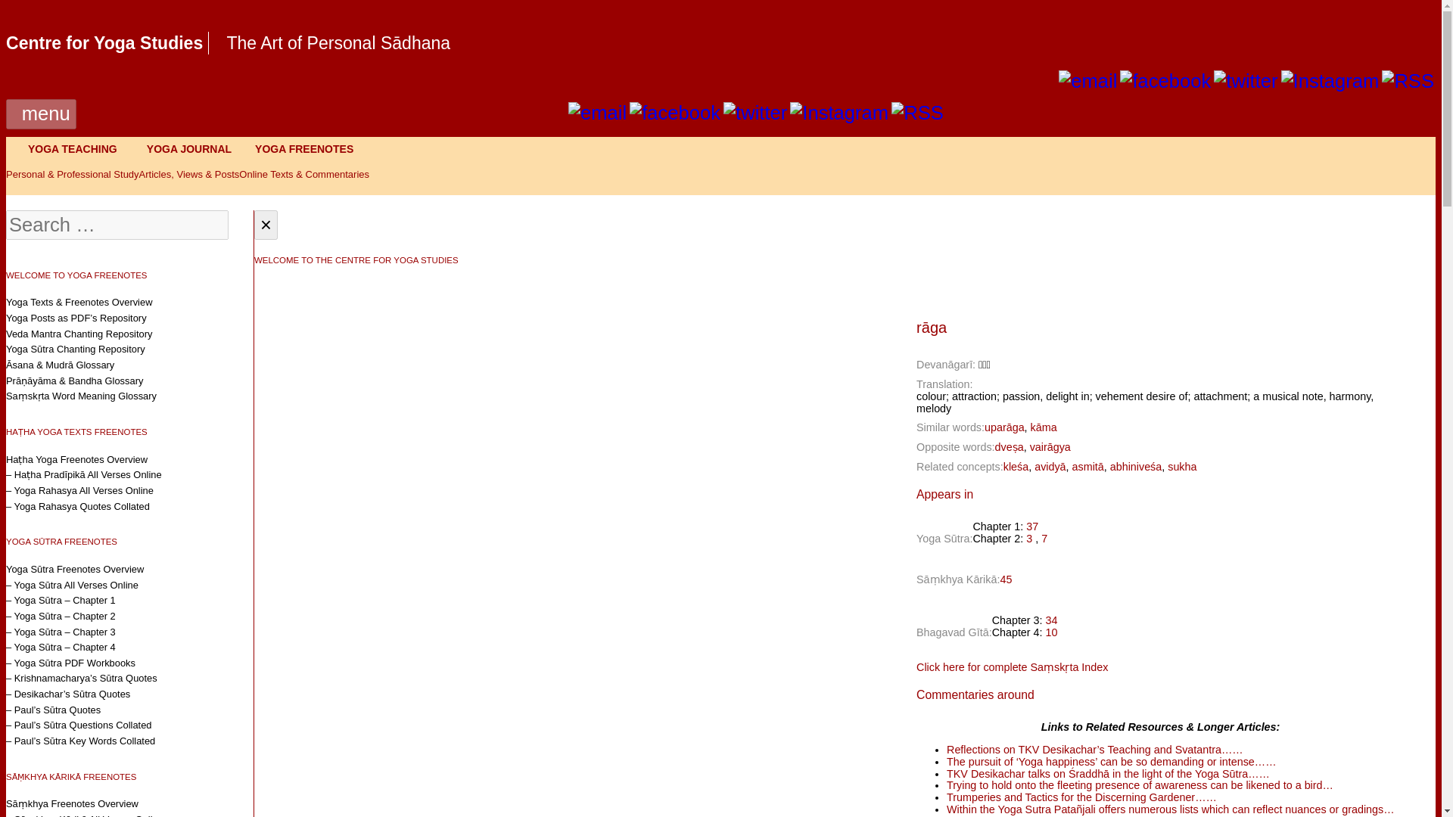 The height and width of the screenshot is (817, 1453). What do you see at coordinates (41, 113) in the screenshot?
I see `menu` at bounding box center [41, 113].